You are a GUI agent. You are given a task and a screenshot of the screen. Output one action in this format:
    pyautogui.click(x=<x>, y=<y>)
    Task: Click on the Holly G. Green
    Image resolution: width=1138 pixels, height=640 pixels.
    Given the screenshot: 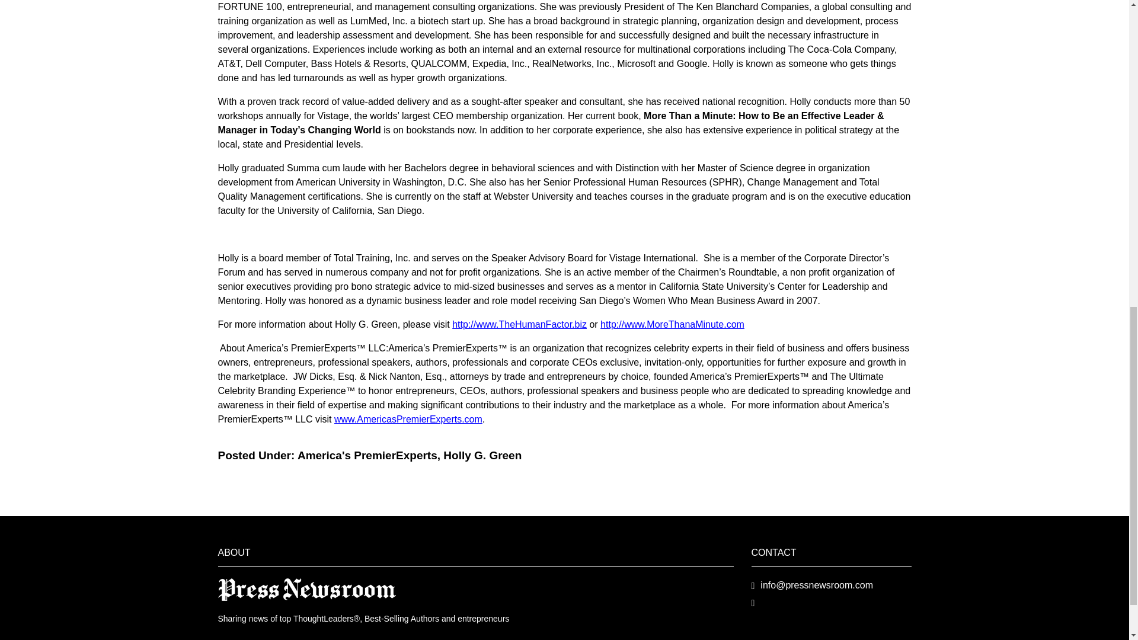 What is the action you would take?
    pyautogui.click(x=482, y=455)
    